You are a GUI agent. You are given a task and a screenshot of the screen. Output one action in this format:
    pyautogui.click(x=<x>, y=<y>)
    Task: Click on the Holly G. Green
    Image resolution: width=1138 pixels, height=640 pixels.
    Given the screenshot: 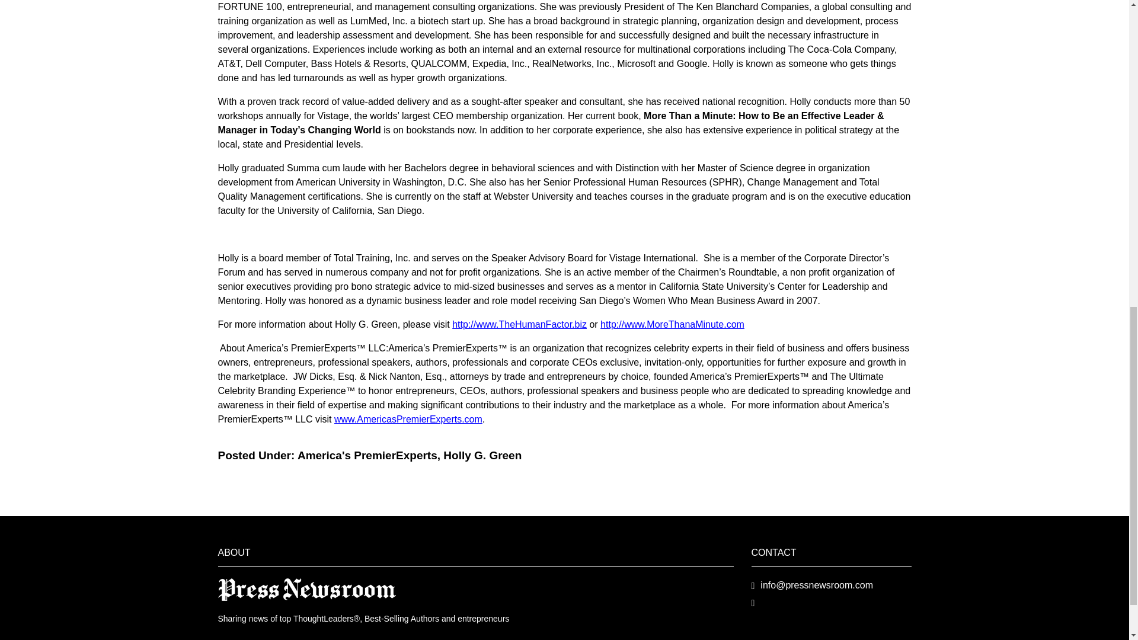 What is the action you would take?
    pyautogui.click(x=482, y=455)
    